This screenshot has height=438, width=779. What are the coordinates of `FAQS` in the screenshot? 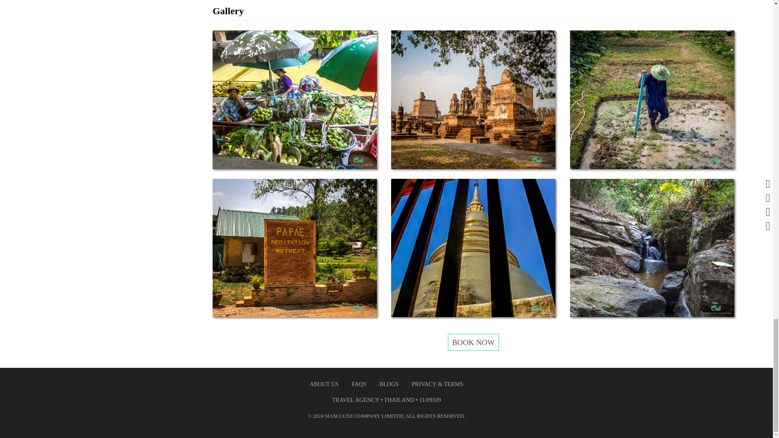 It's located at (359, 384).